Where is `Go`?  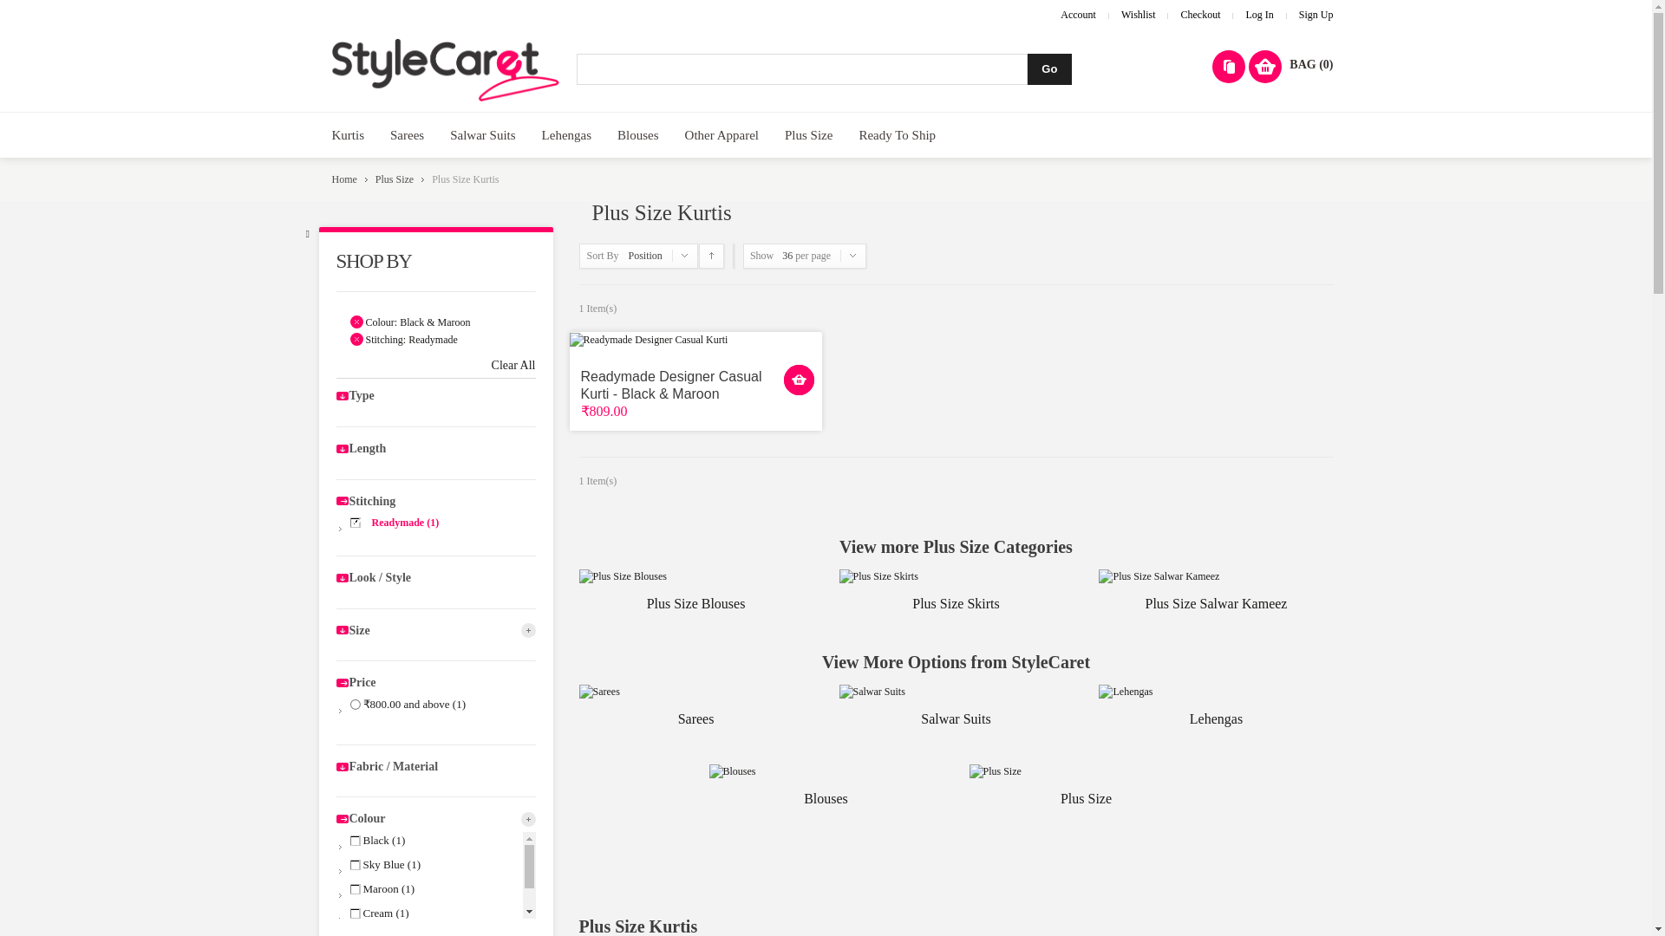 Go is located at coordinates (1049, 69).